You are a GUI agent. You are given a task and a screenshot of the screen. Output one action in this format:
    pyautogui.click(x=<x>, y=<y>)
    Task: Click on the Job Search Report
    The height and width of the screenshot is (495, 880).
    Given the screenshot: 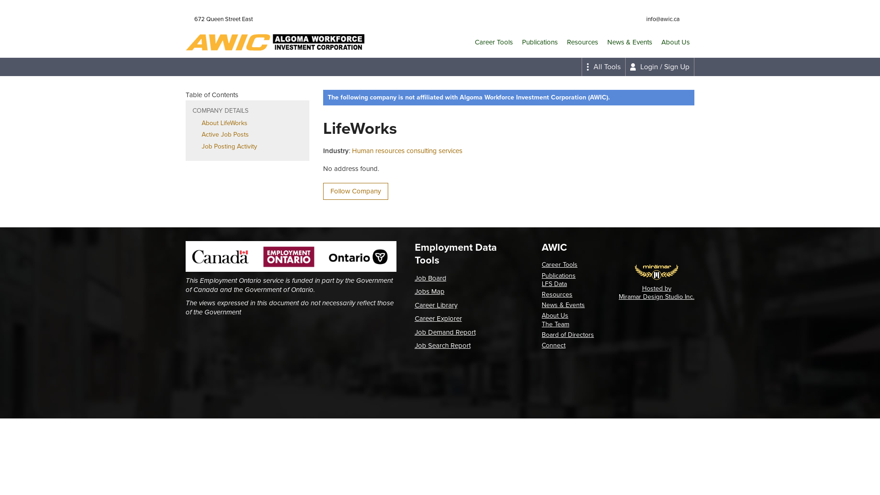 What is the action you would take?
    pyautogui.click(x=442, y=346)
    